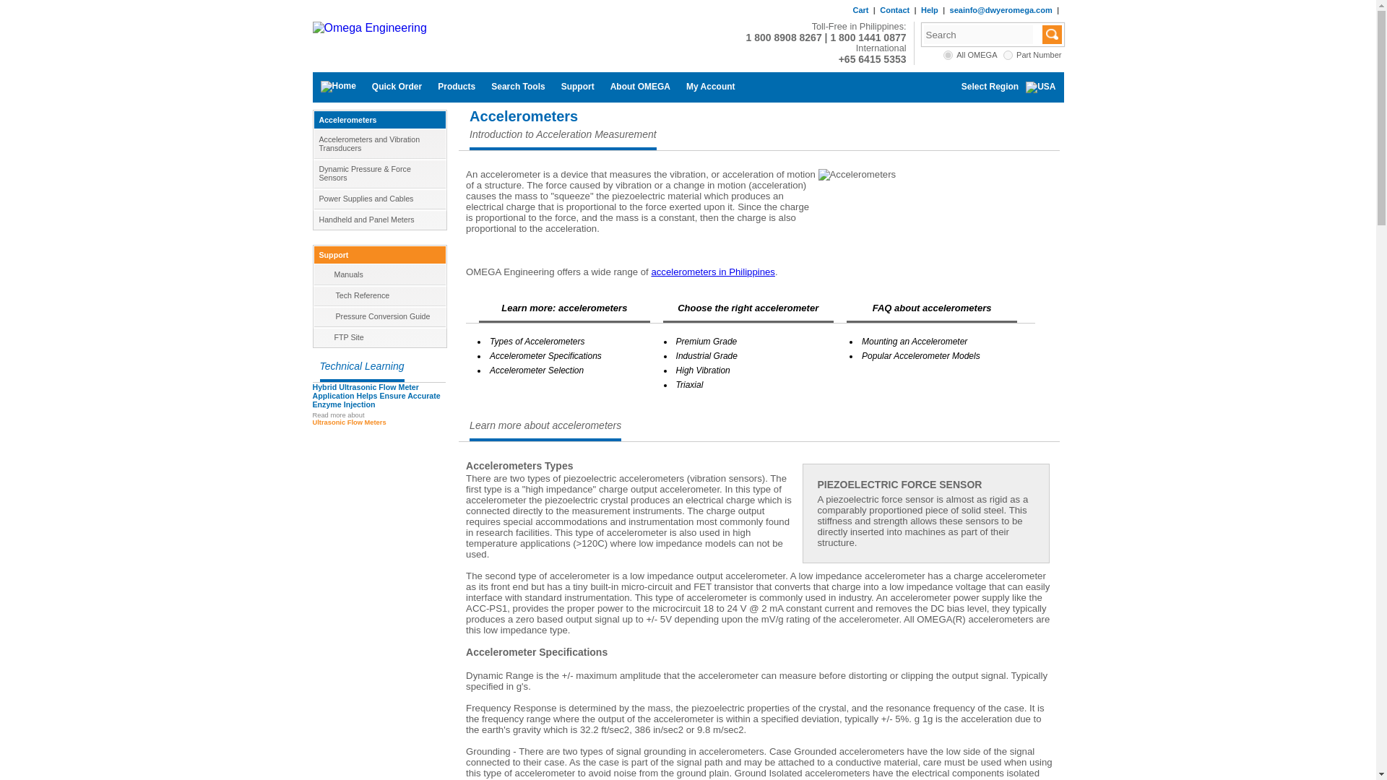 Image resolution: width=1387 pixels, height=780 pixels. Describe the element at coordinates (894, 10) in the screenshot. I see `Contact` at that location.